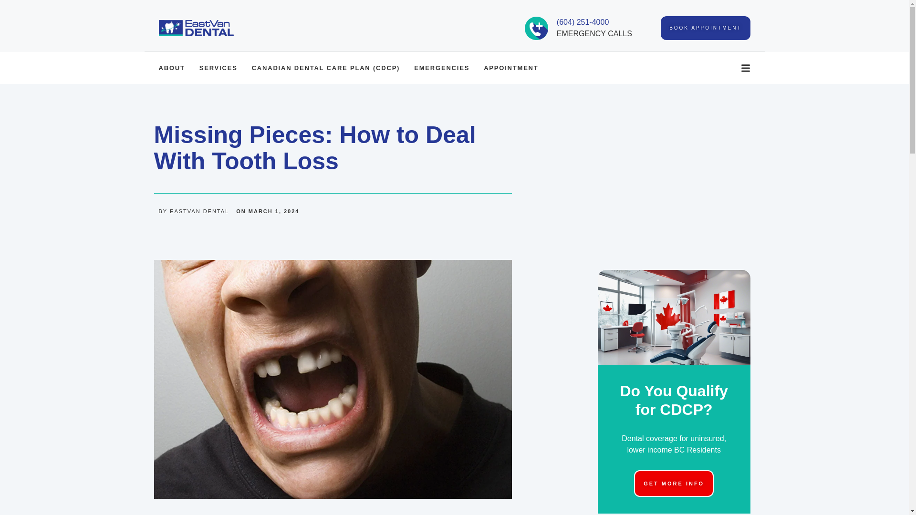  What do you see at coordinates (172, 68) in the screenshot?
I see `ABOUT` at bounding box center [172, 68].